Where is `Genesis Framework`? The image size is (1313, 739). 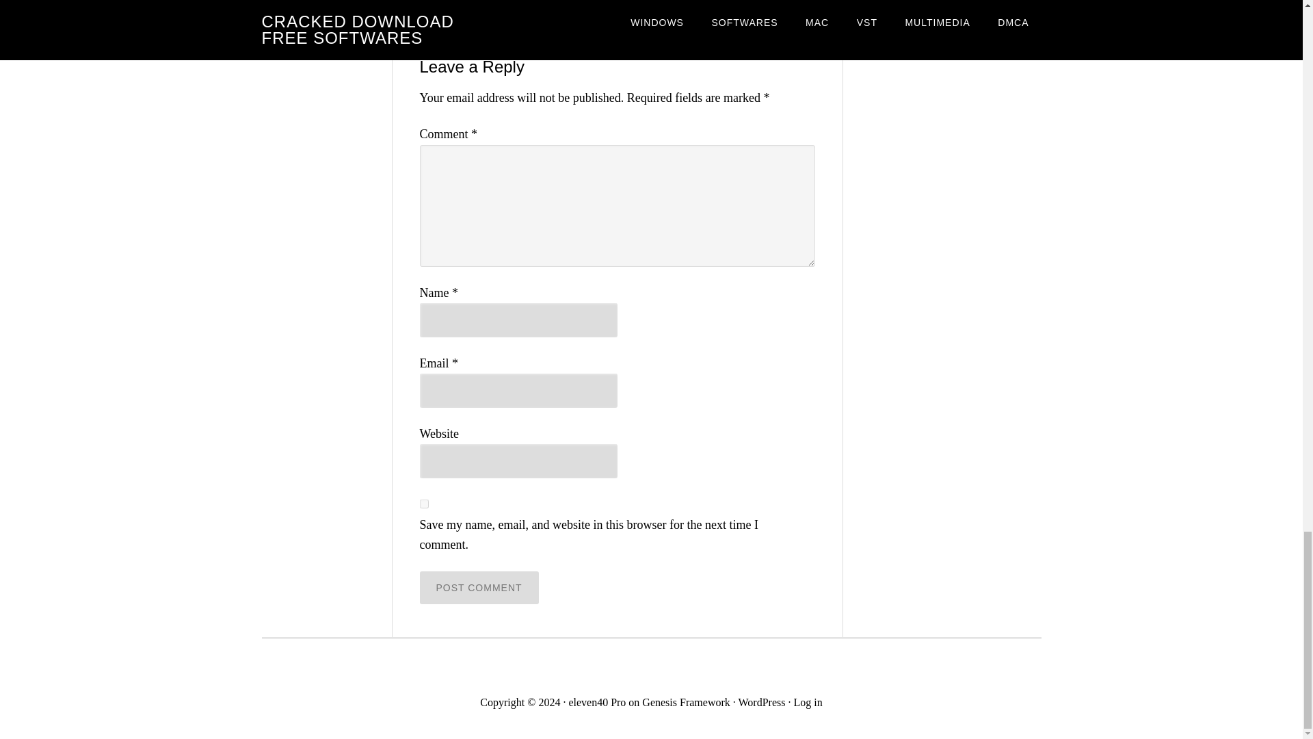 Genesis Framework is located at coordinates (685, 702).